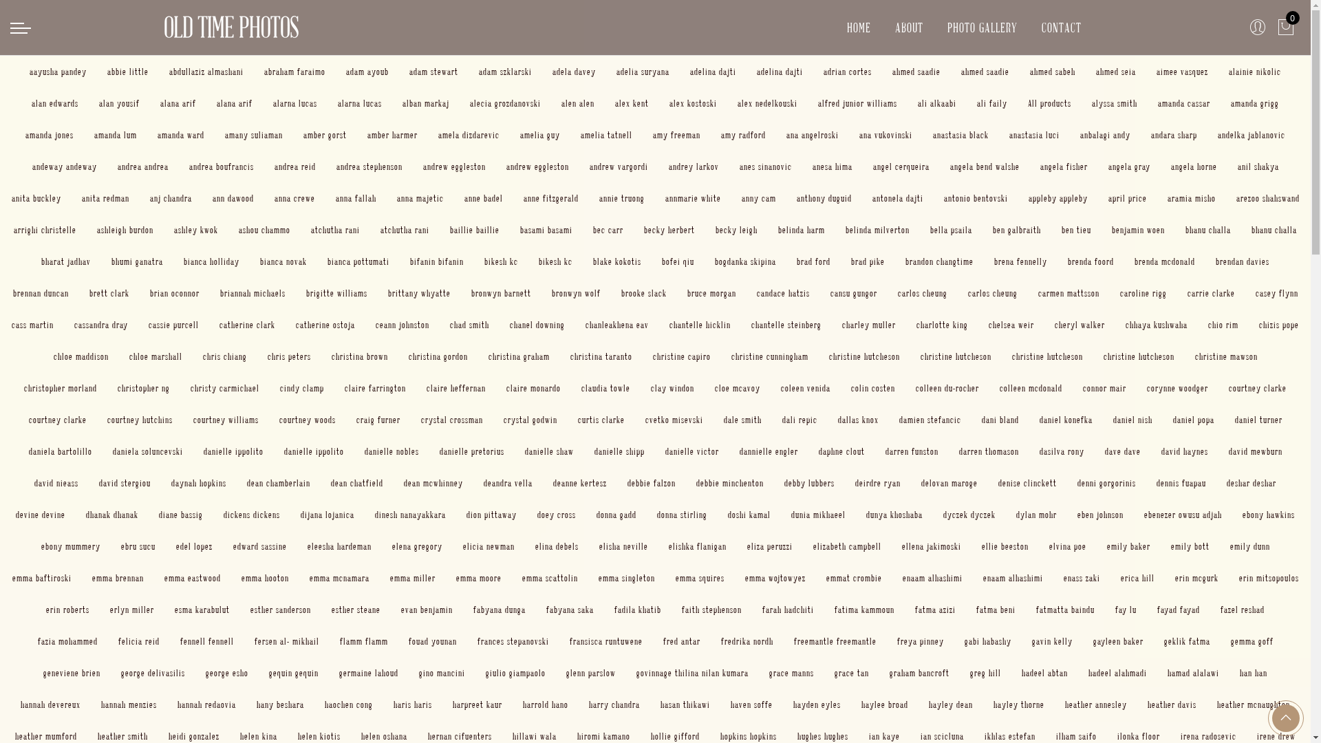  Describe the element at coordinates (433, 641) in the screenshot. I see `fouad younan` at that location.